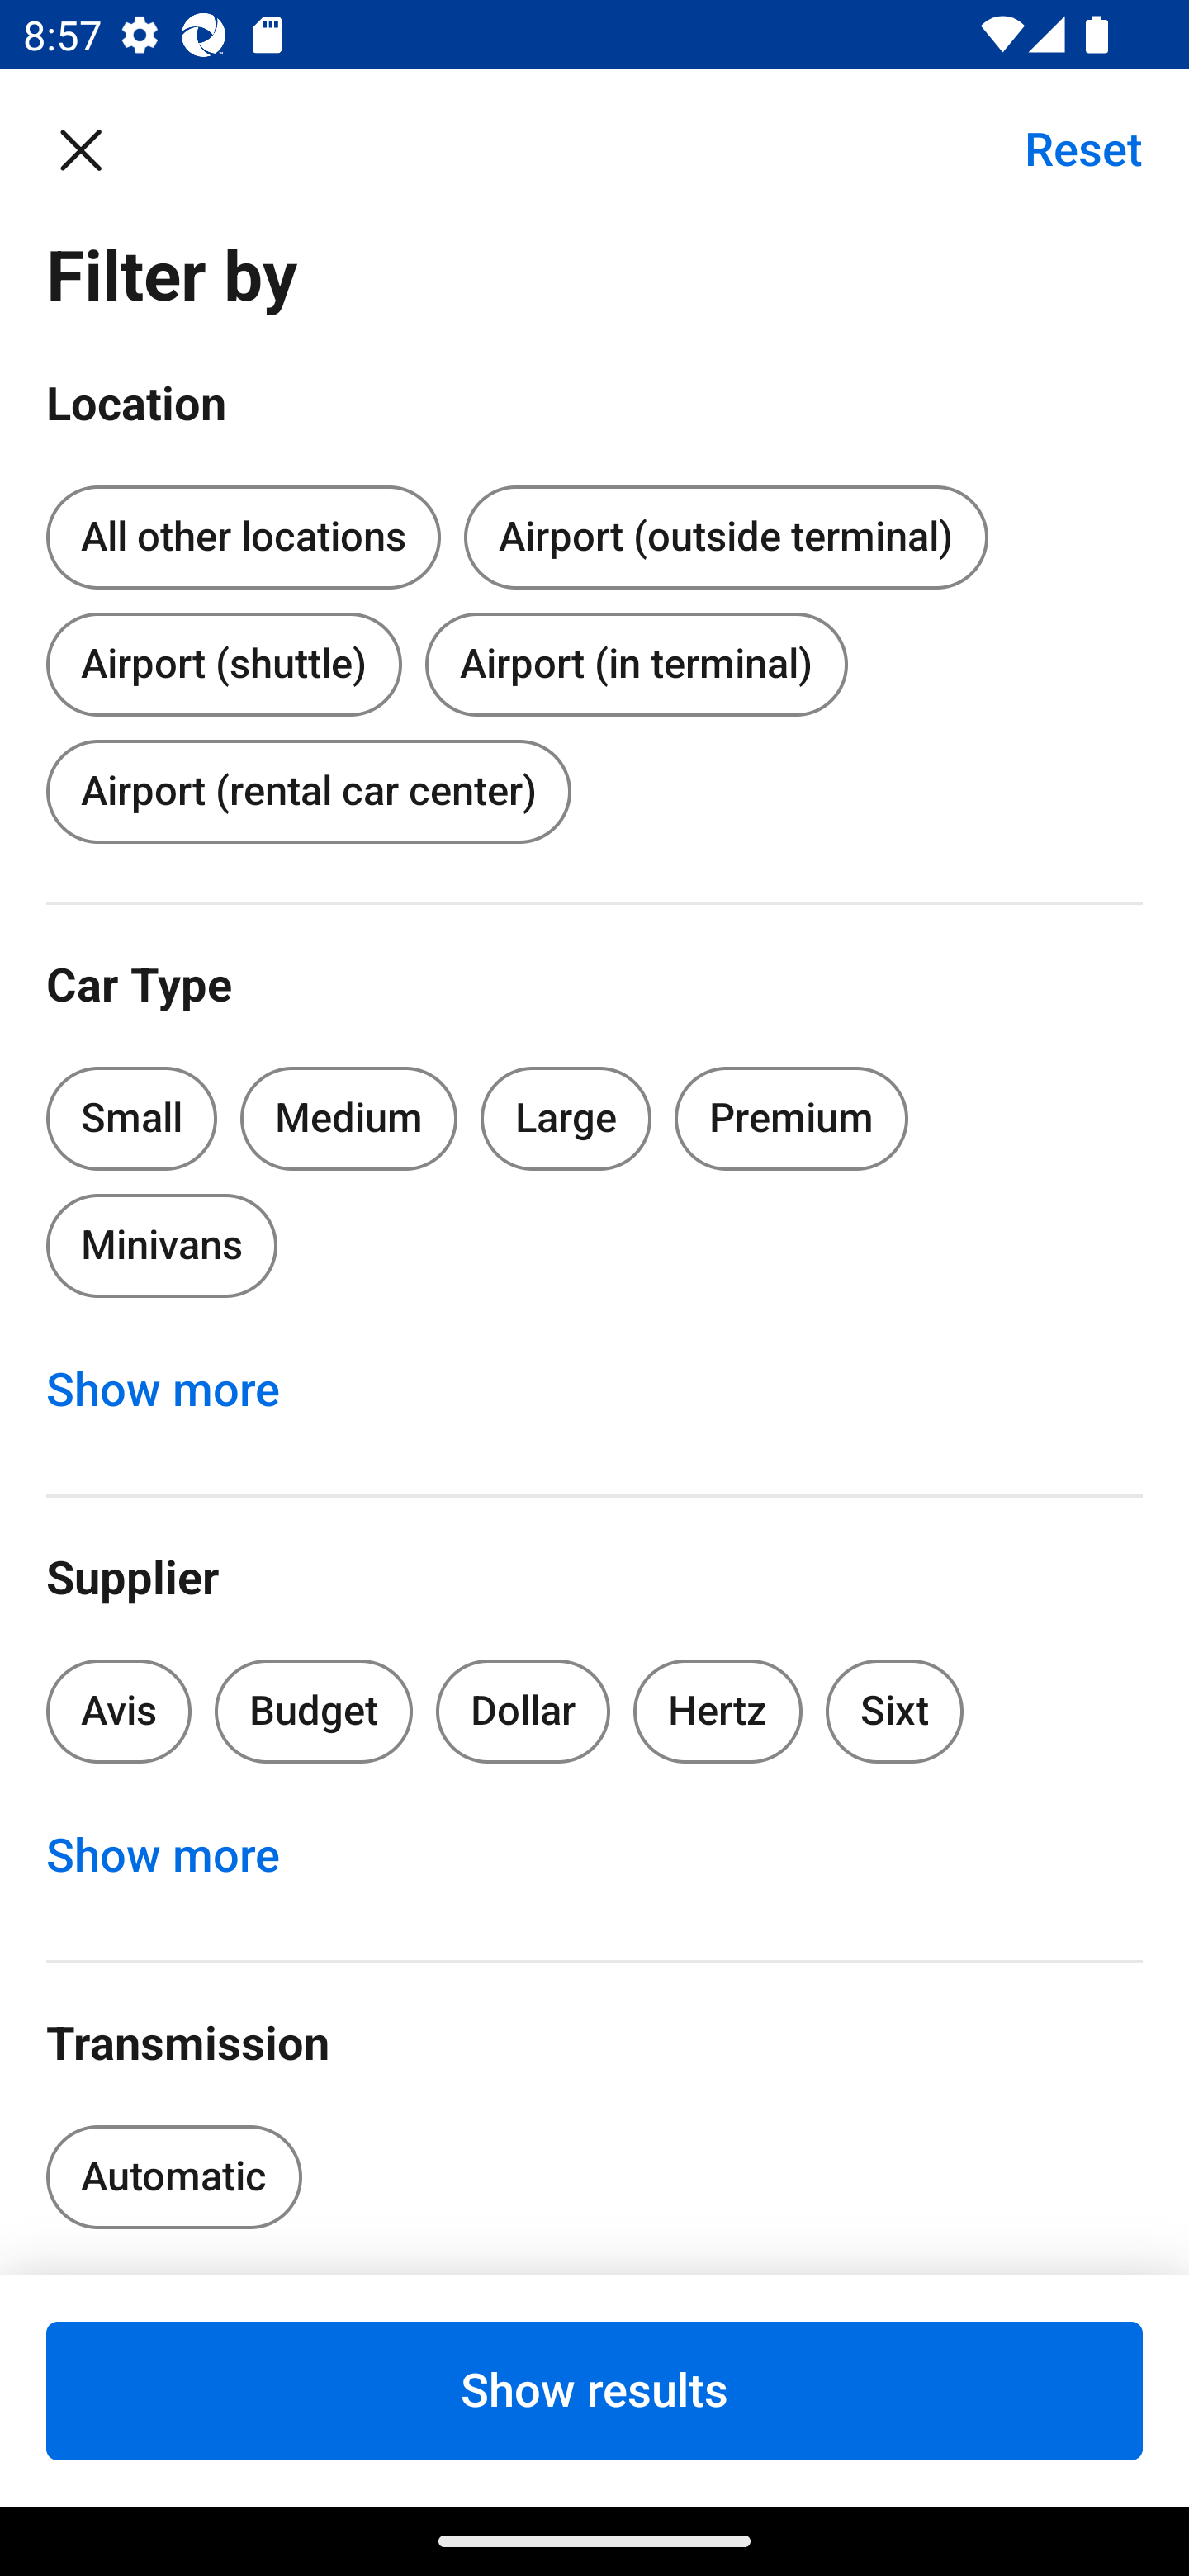 This screenshot has height=2576, width=1189. Describe the element at coordinates (119, 1711) in the screenshot. I see `Avis` at that location.